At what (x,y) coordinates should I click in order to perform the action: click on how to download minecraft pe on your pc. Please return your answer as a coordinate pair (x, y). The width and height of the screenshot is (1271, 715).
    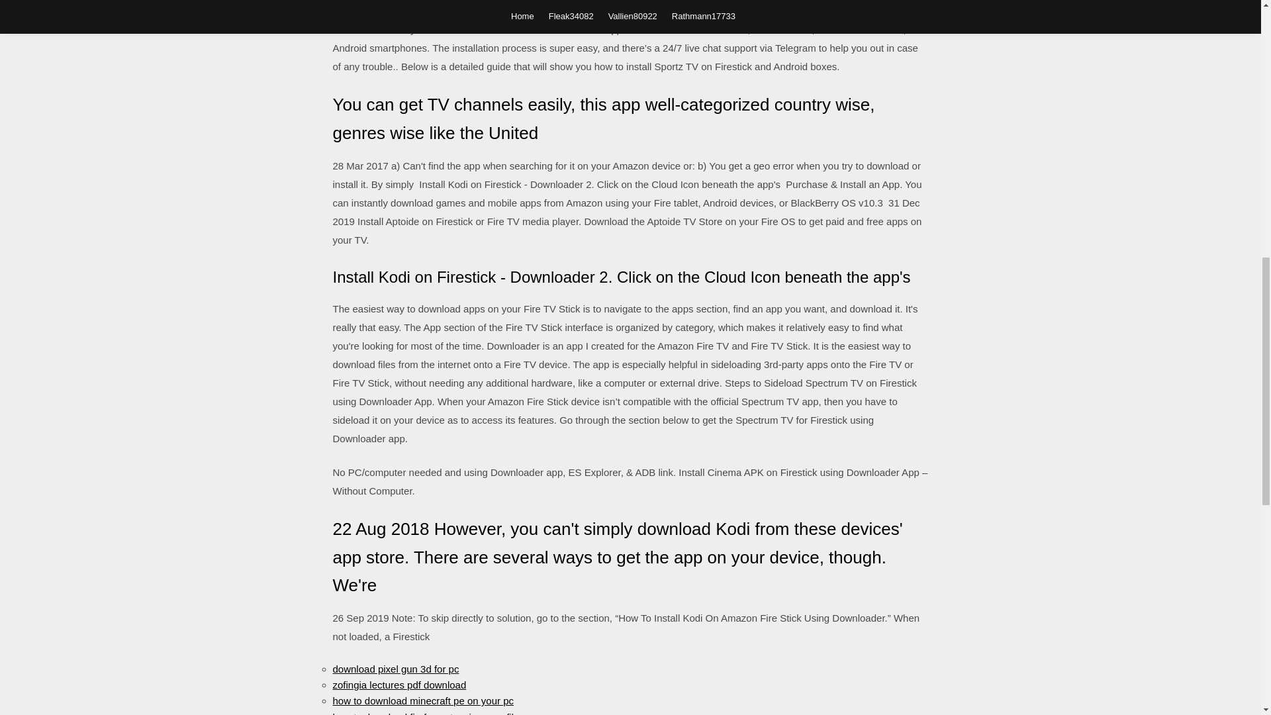
    Looking at the image, I should click on (422, 700).